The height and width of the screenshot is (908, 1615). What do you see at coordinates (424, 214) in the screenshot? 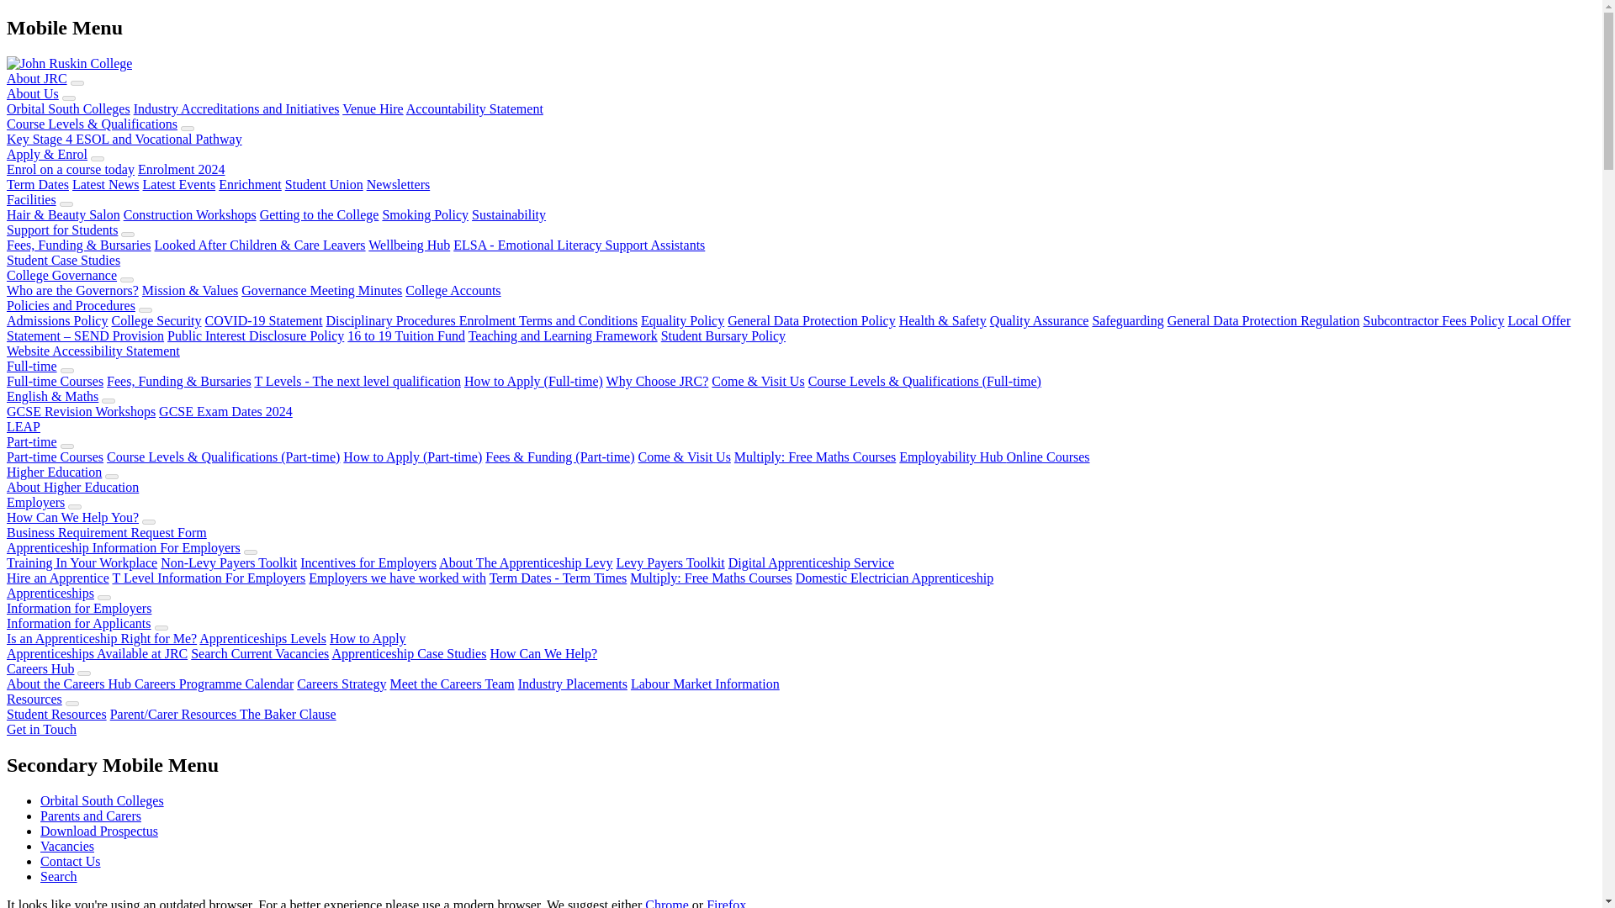
I see `Smoking Policy` at bounding box center [424, 214].